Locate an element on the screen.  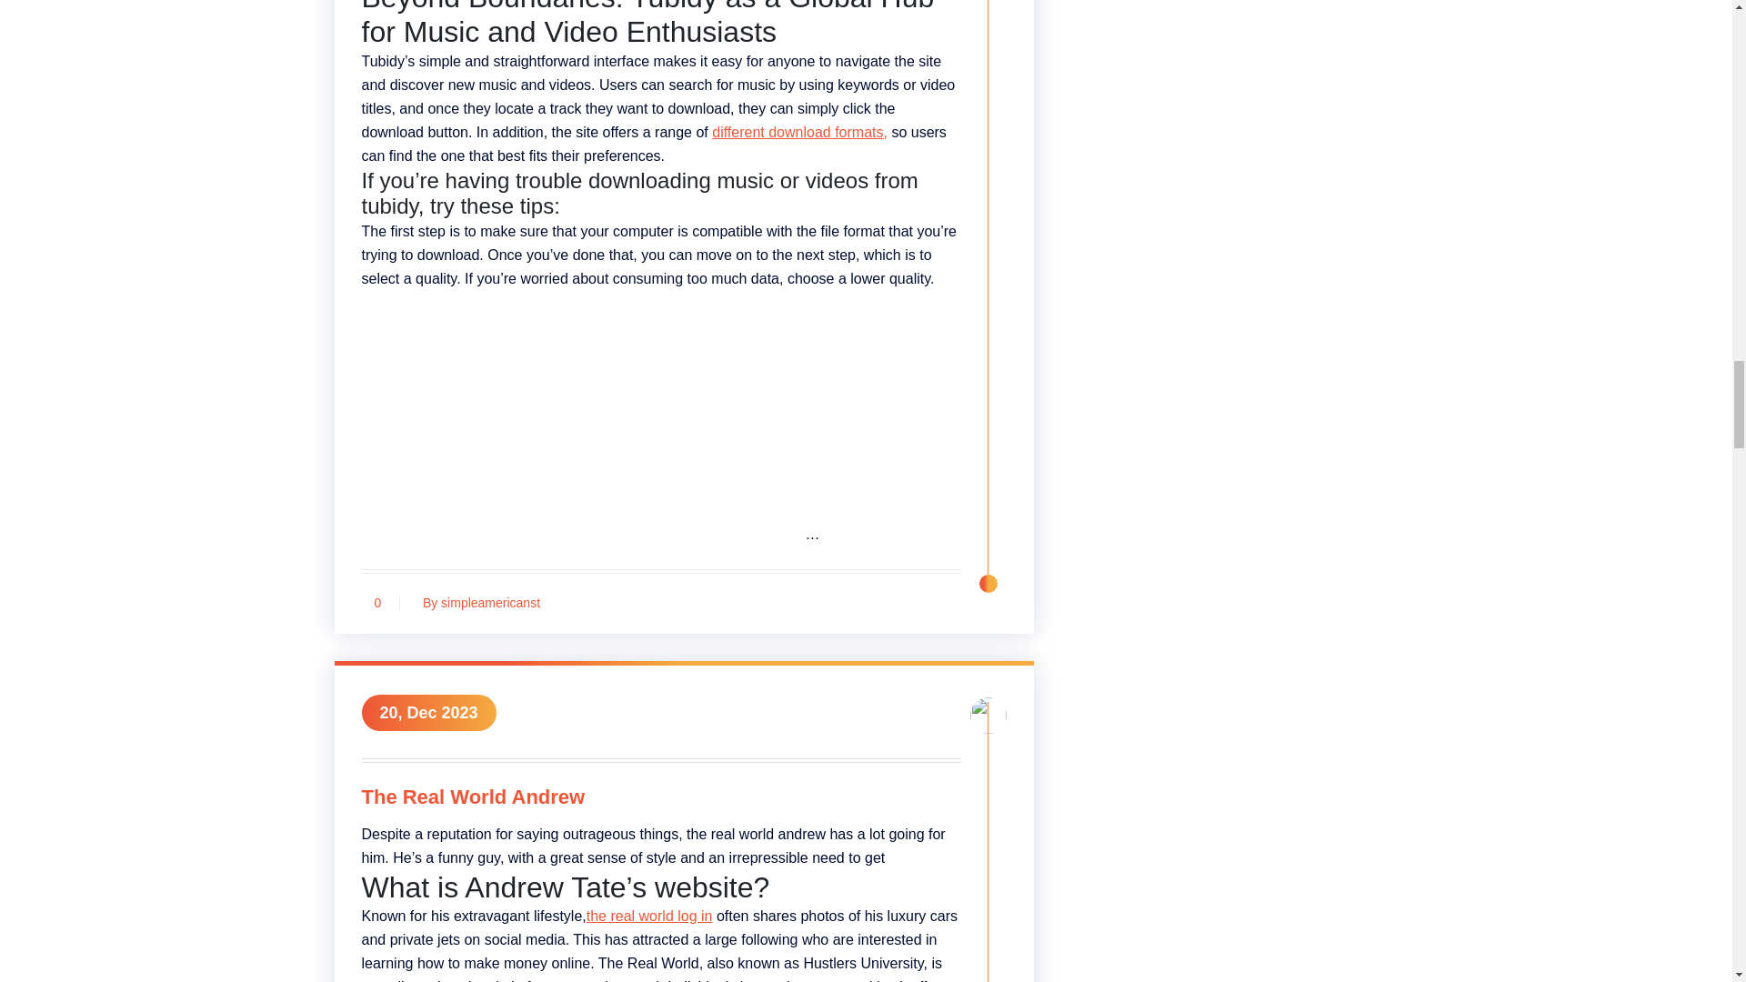
By simpleamericanst is located at coordinates (477, 602).